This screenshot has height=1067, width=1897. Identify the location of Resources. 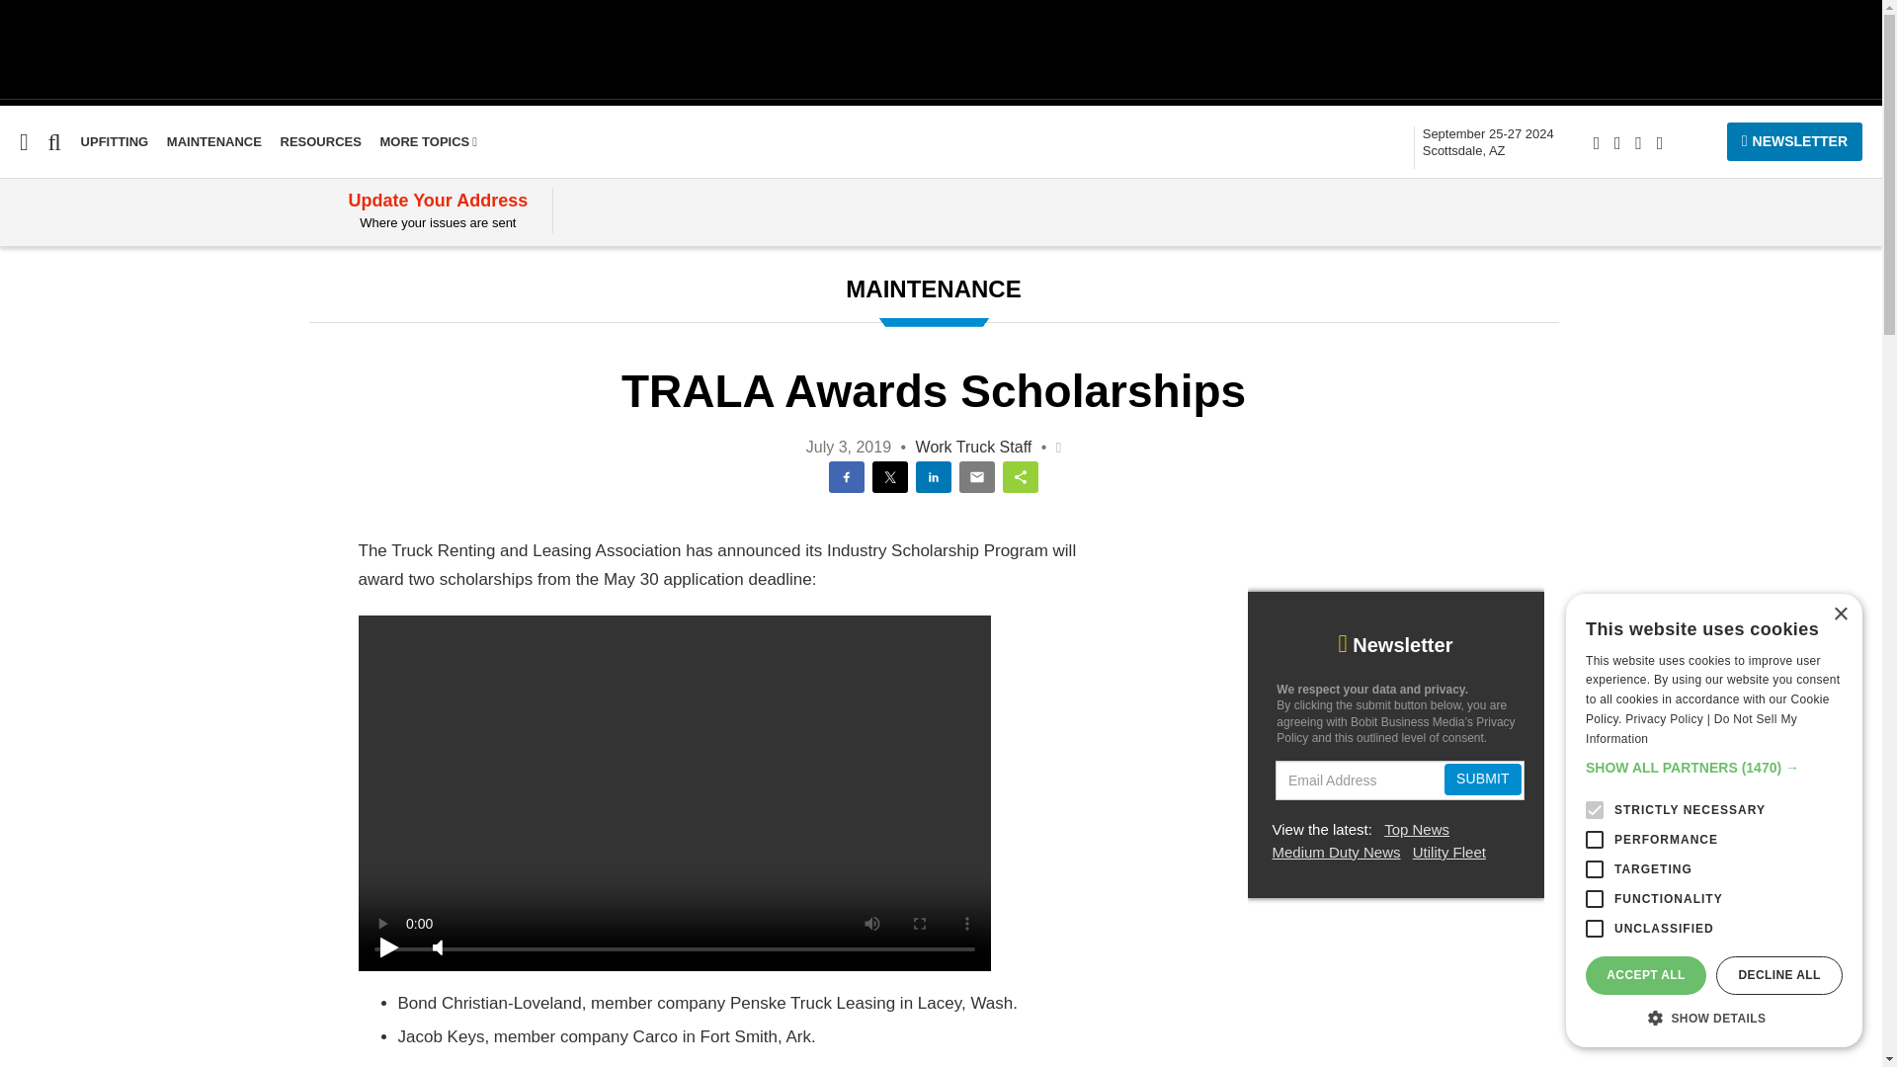
(23, 383).